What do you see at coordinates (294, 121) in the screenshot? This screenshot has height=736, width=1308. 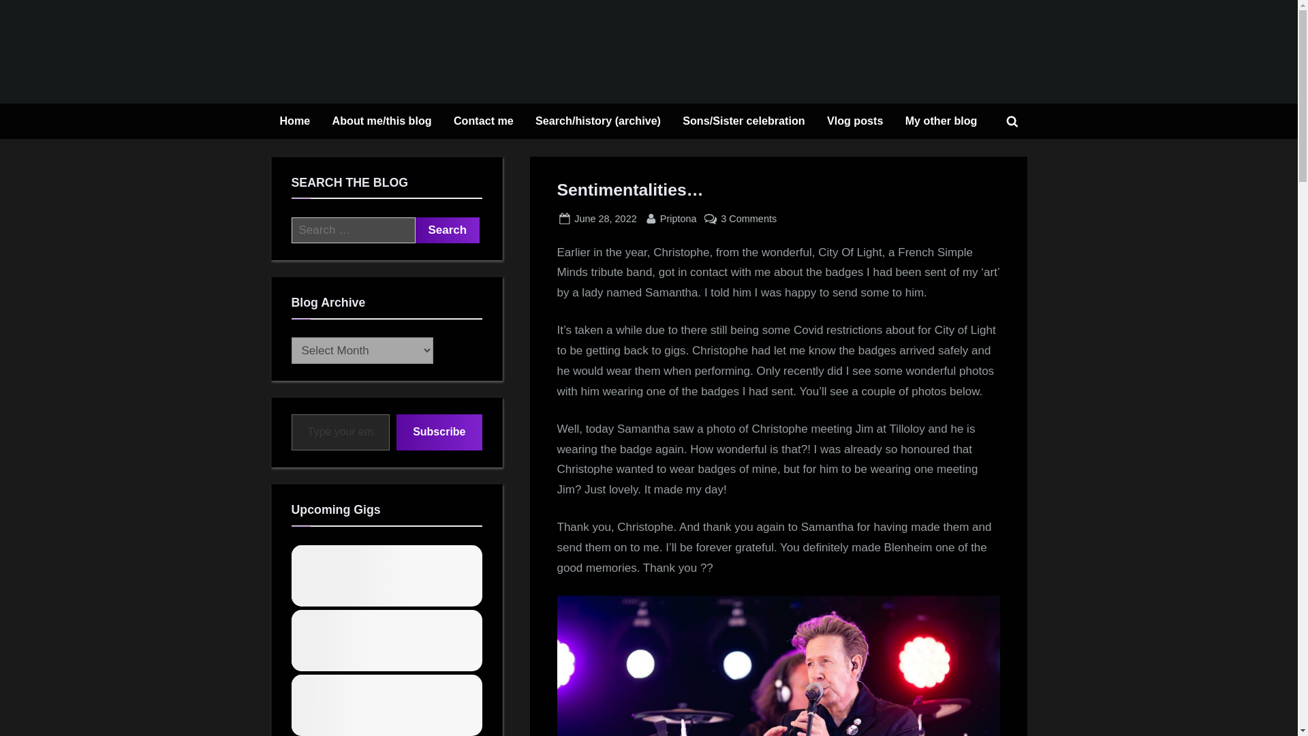 I see `Toggle search form` at bounding box center [294, 121].